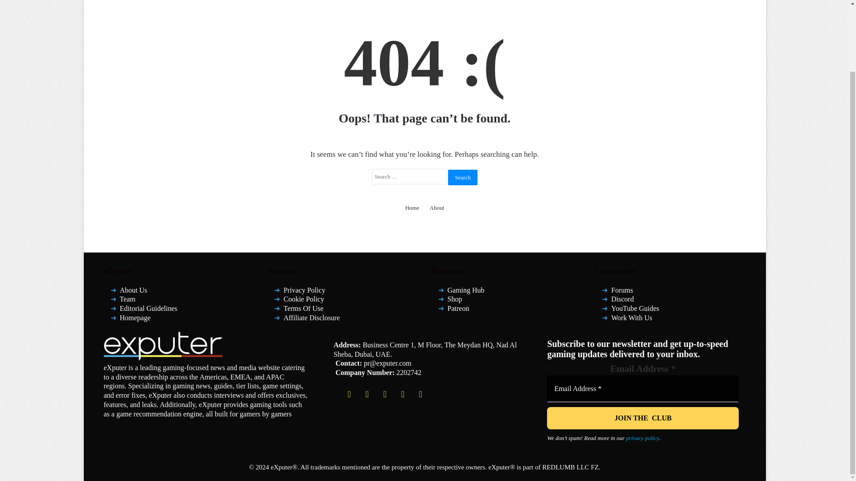 This screenshot has height=481, width=856. I want to click on Search, so click(462, 177).